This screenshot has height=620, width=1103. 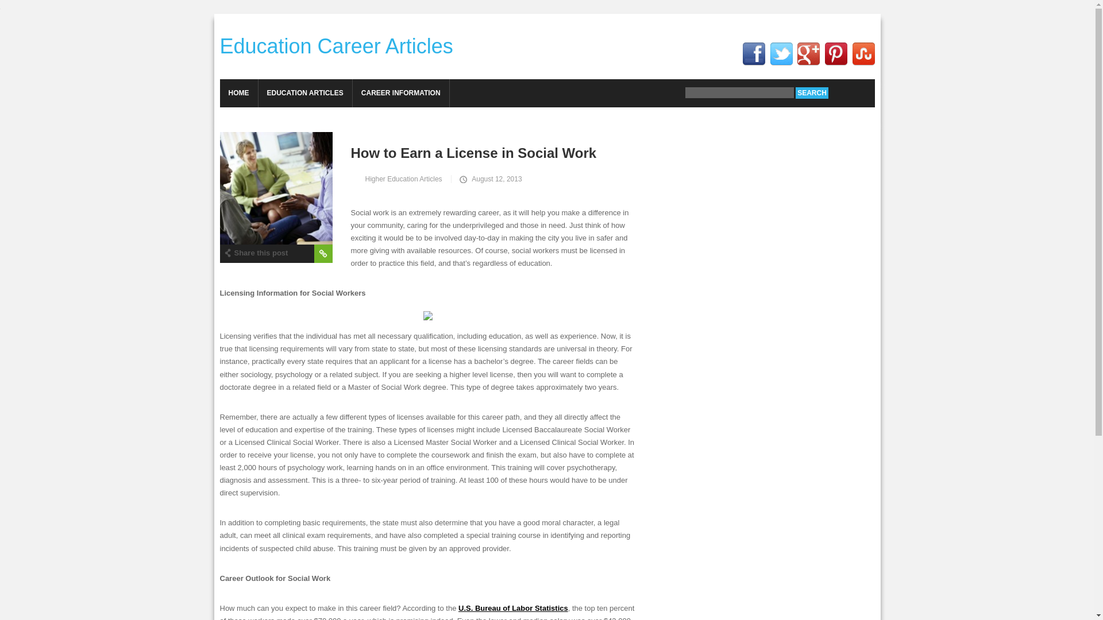 What do you see at coordinates (238, 93) in the screenshot?
I see `HOME` at bounding box center [238, 93].